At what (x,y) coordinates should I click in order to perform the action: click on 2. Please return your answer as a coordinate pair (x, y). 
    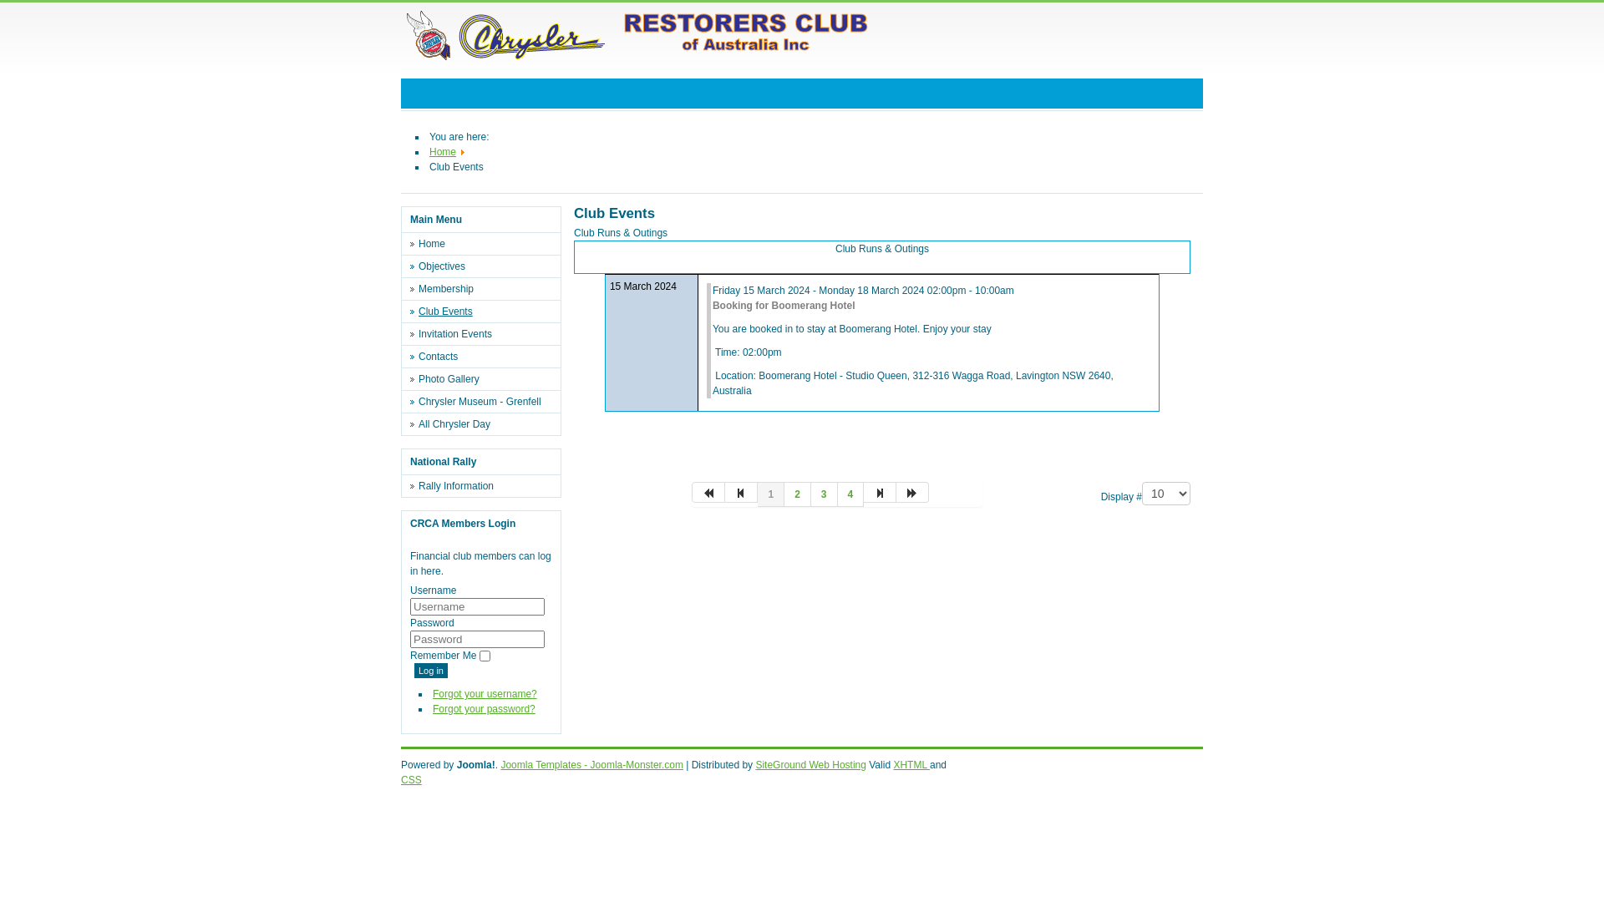
    Looking at the image, I should click on (798, 494).